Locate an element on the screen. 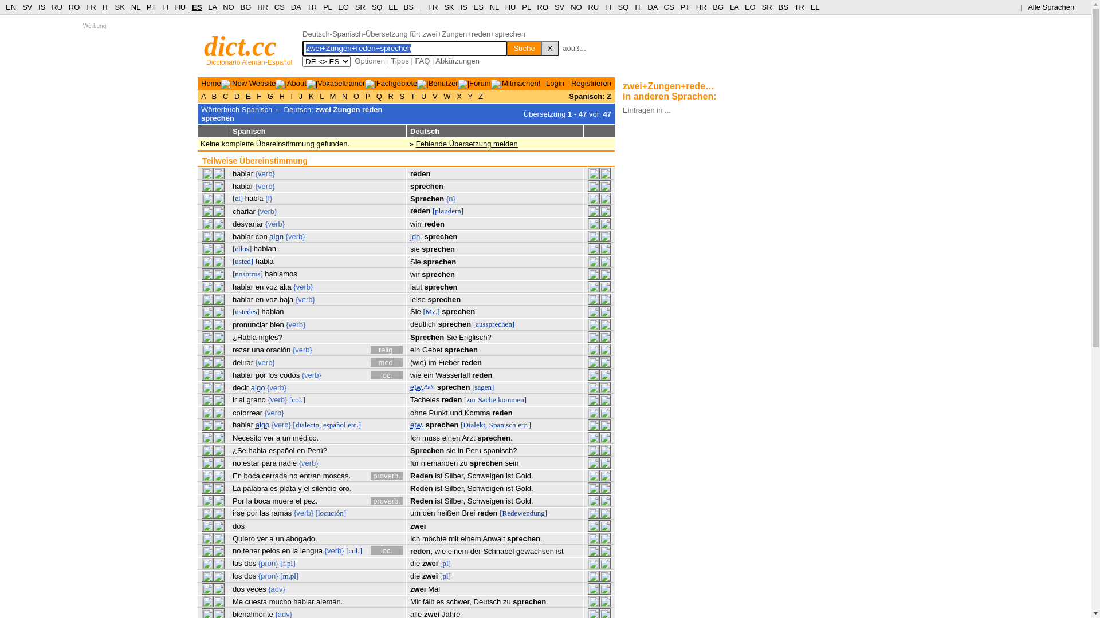  und is located at coordinates (456, 413).